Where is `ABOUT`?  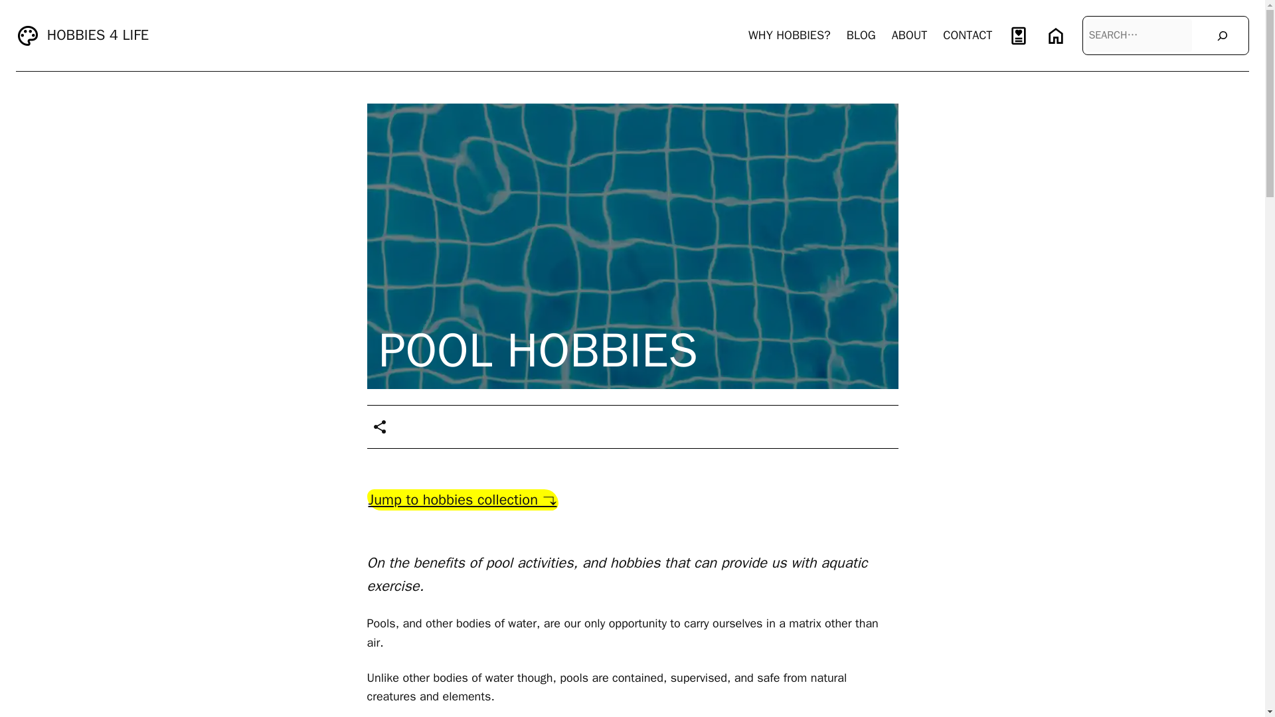
ABOUT is located at coordinates (910, 35).